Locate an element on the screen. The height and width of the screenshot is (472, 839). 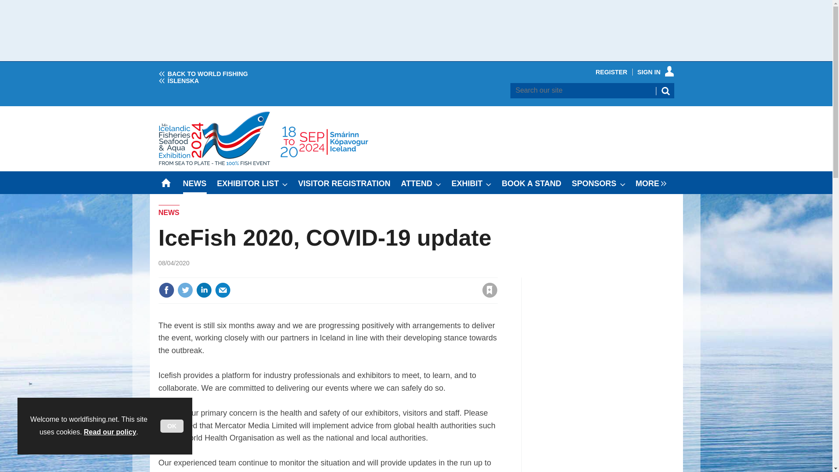
OK is located at coordinates (172, 426).